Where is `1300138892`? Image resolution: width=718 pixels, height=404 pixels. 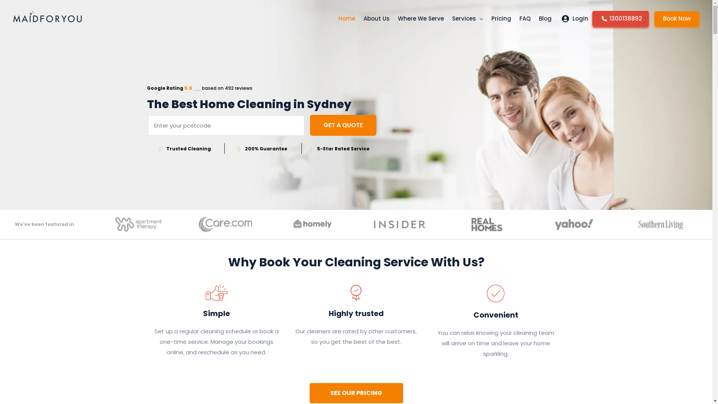
1300138892 is located at coordinates (621, 19).